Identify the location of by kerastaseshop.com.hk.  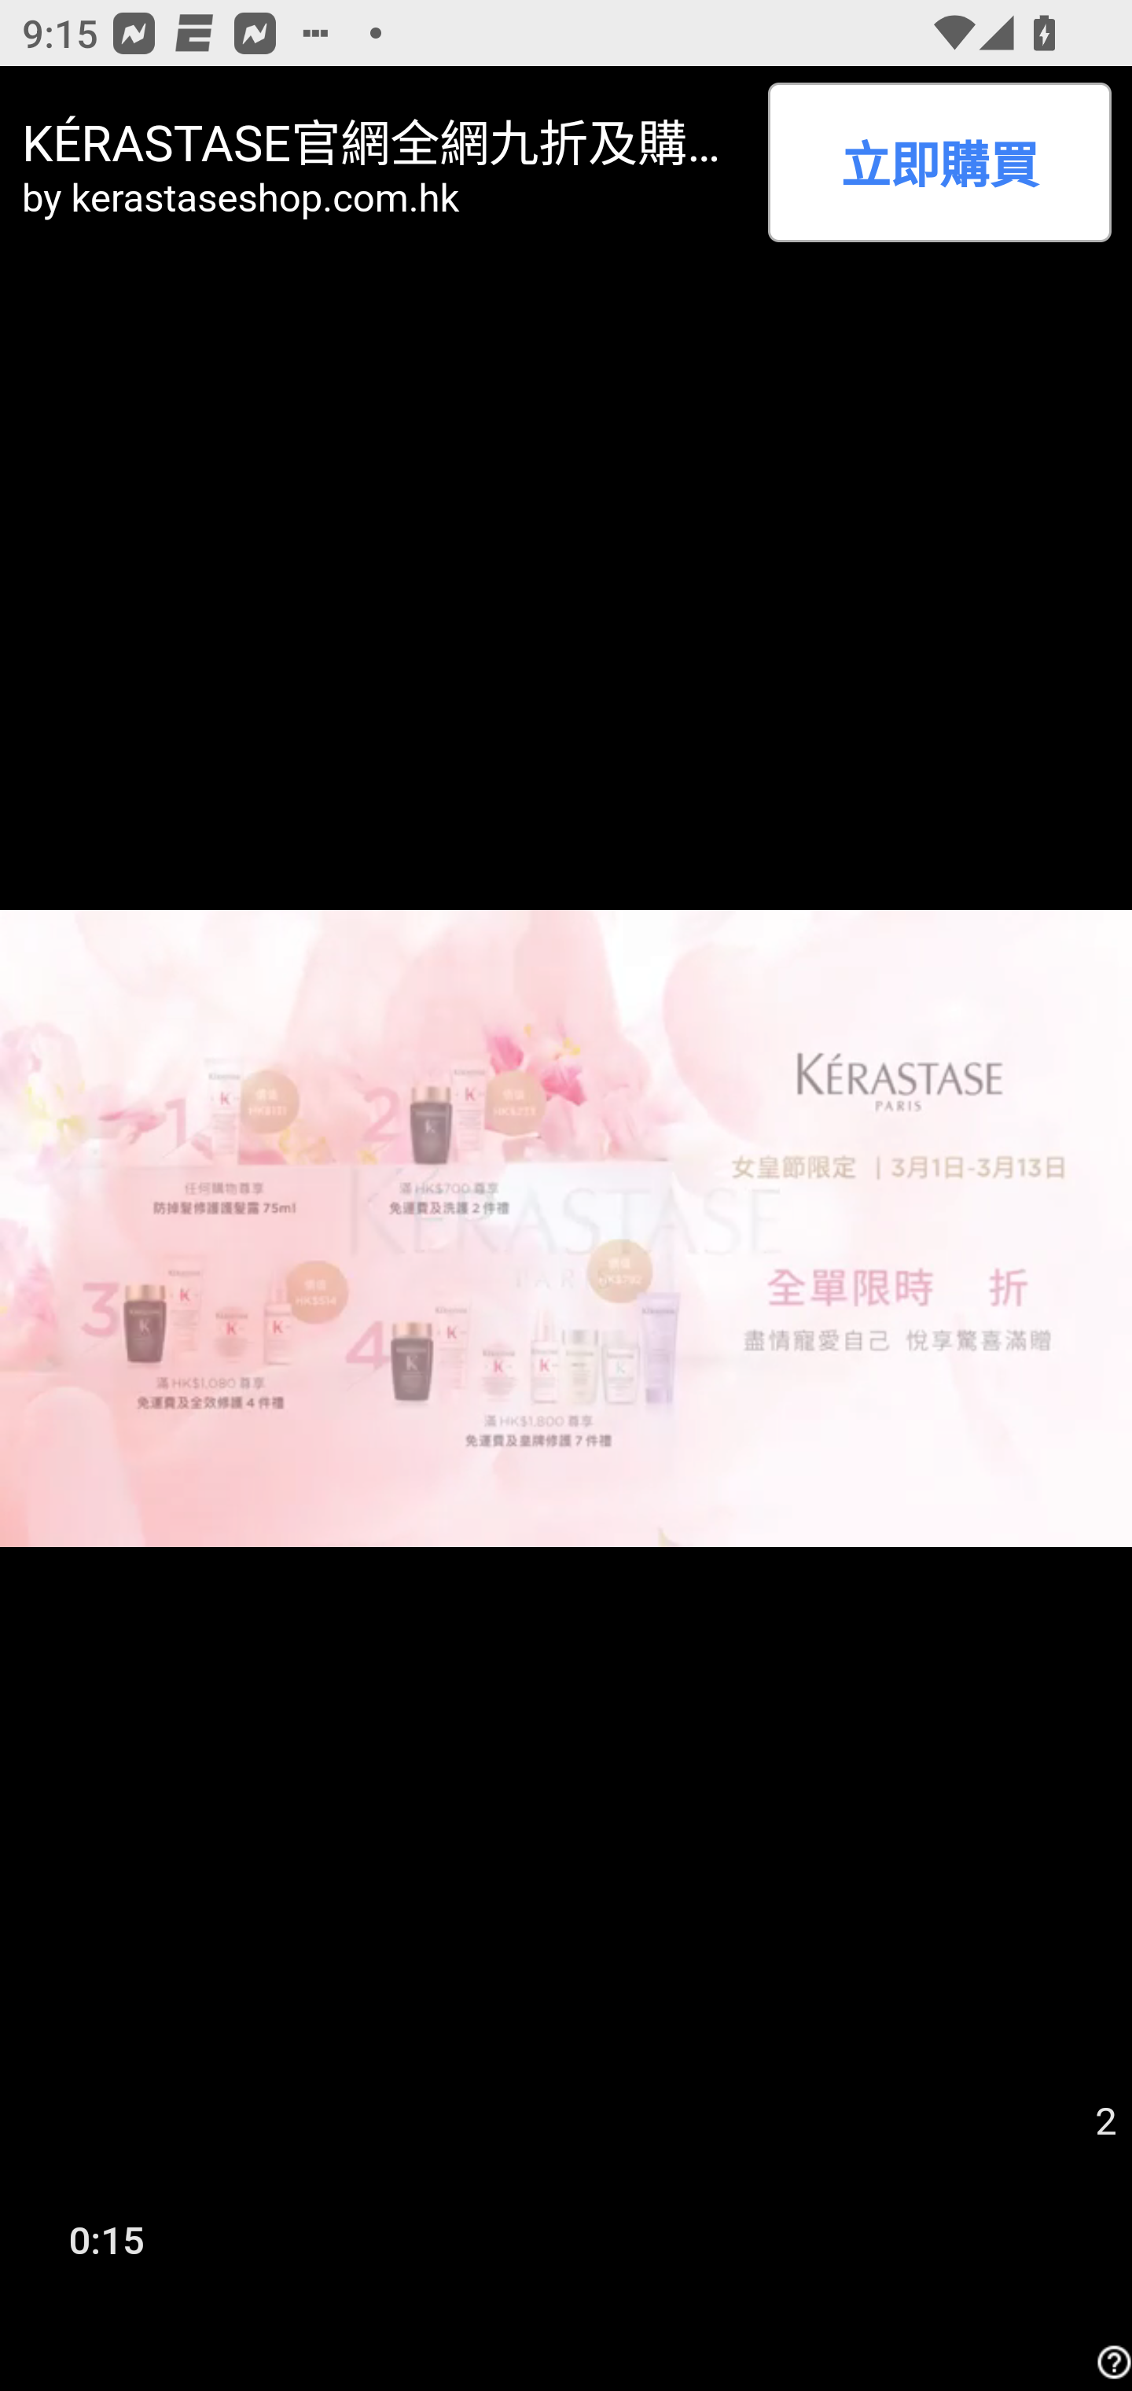
(384, 197).